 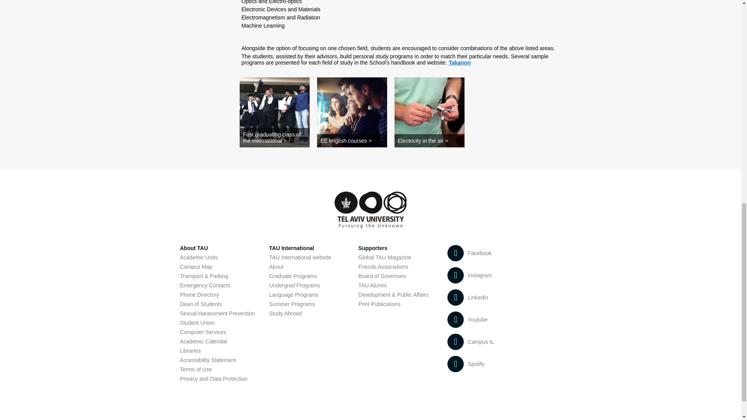 What do you see at coordinates (352, 112) in the screenshot?
I see `EE english courses` at bounding box center [352, 112].